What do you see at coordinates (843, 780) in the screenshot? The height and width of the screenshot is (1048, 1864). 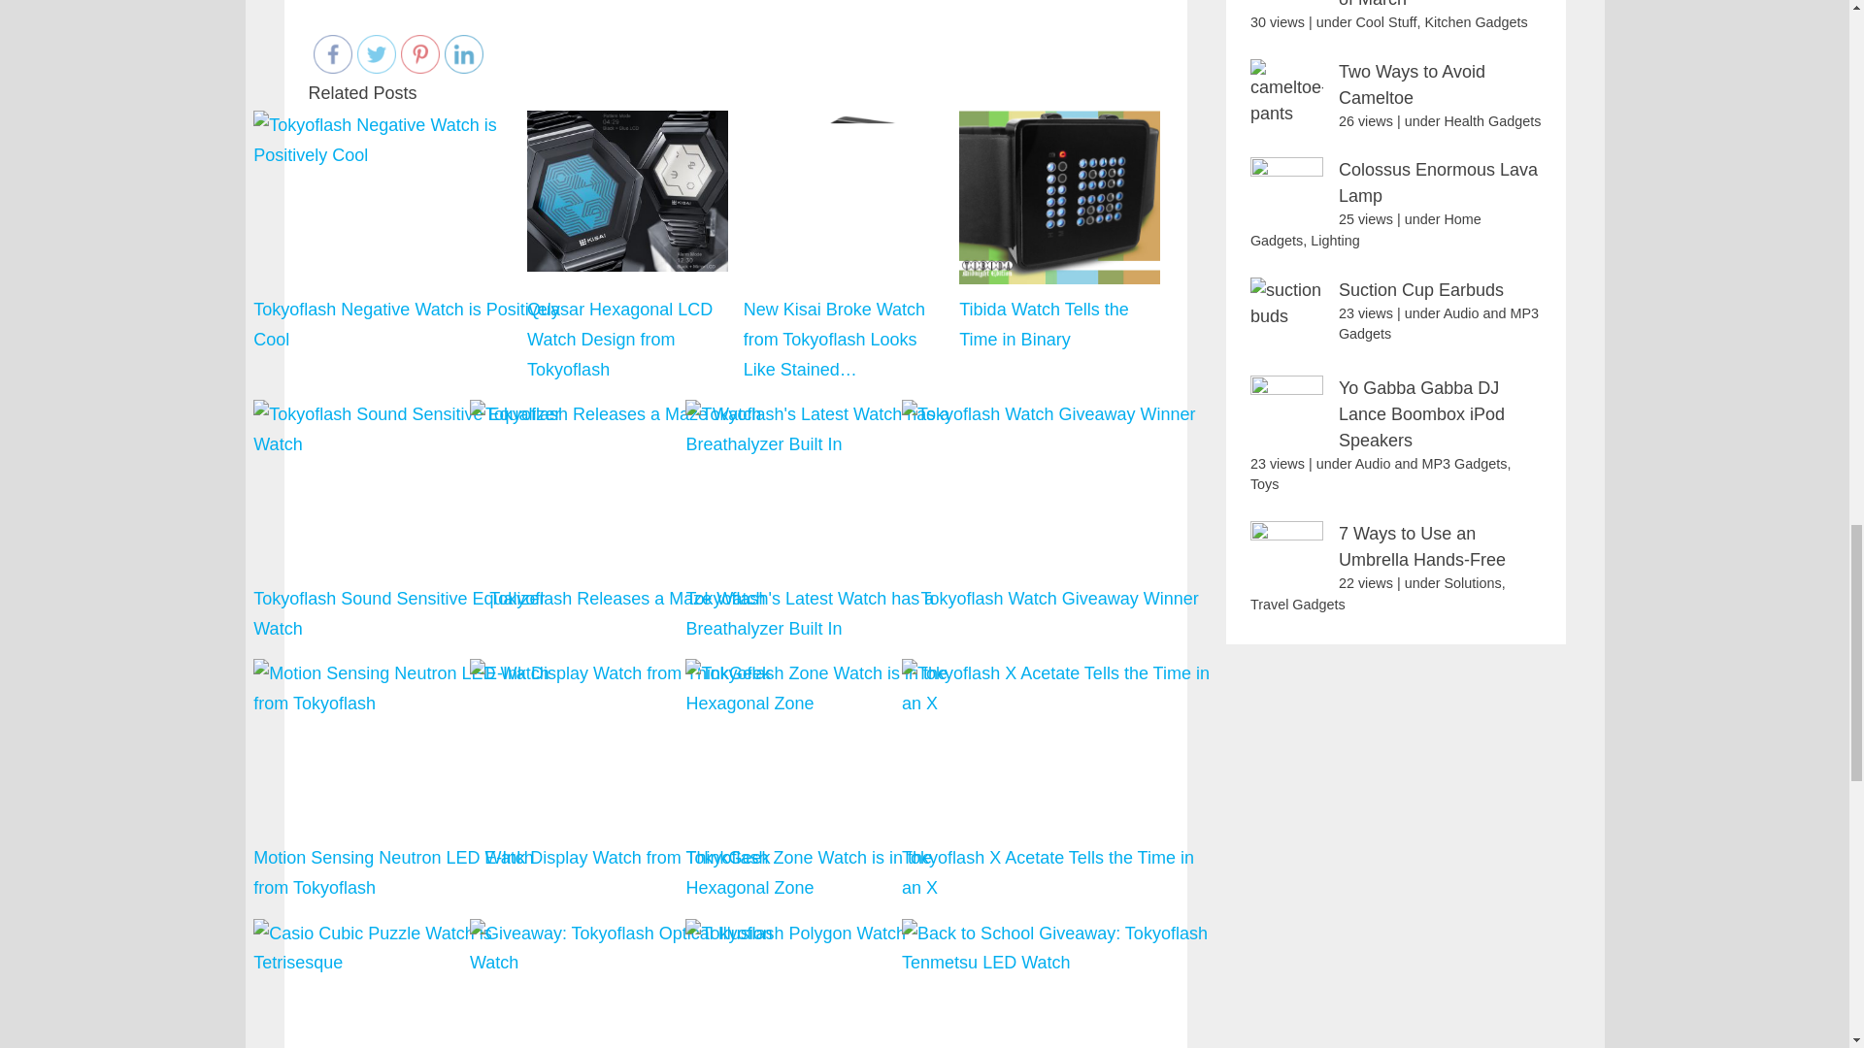 I see `Tokyoflash Zone Watch is in the Hexagonal Zone` at bounding box center [843, 780].